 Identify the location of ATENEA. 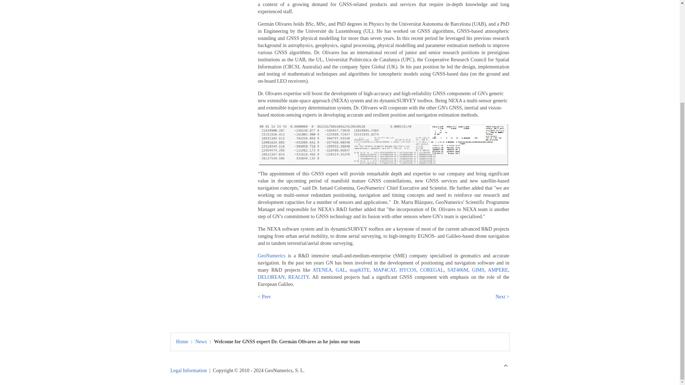
(322, 269).